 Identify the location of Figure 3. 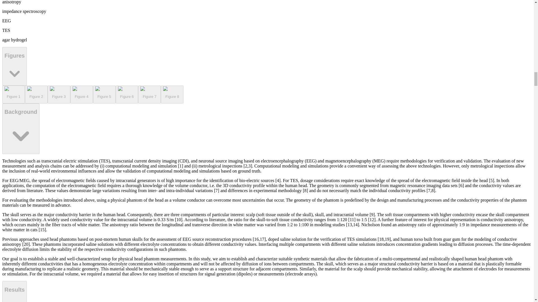
(59, 95).